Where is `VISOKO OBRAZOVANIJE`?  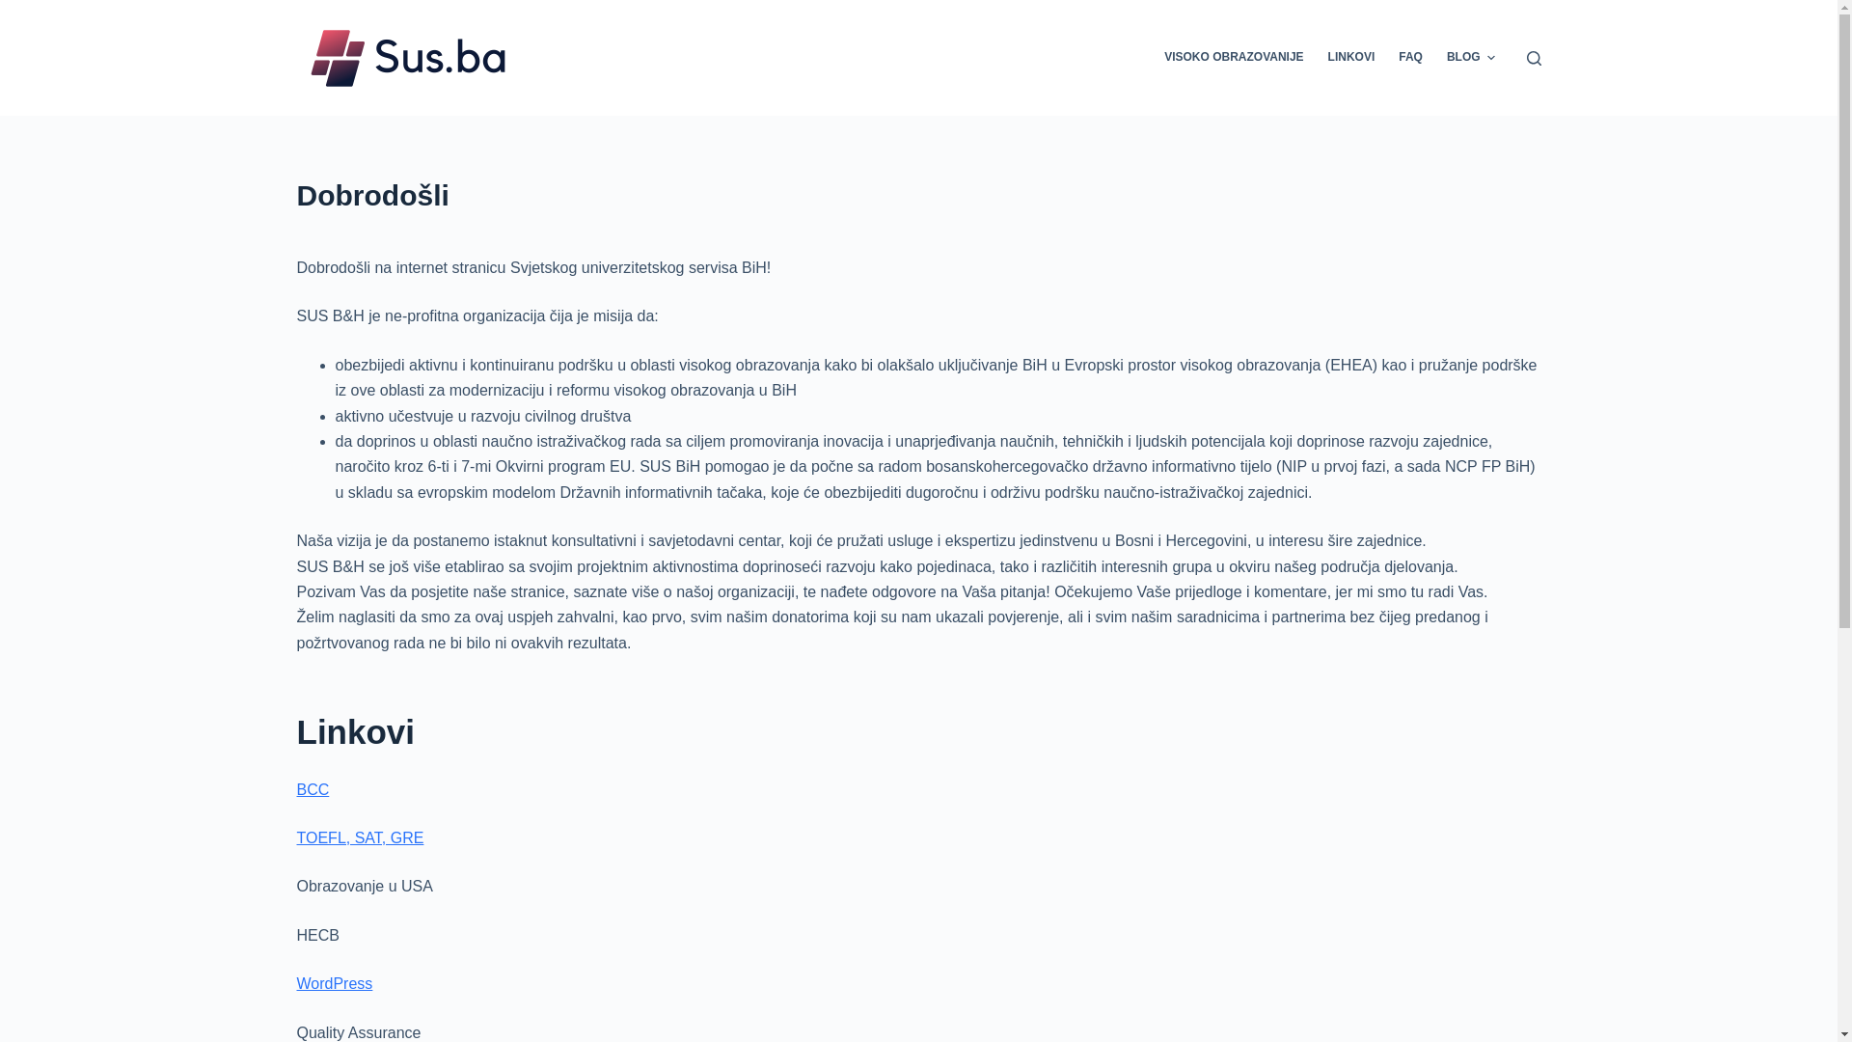 VISOKO OBRAZOVANIJE is located at coordinates (1235, 58).